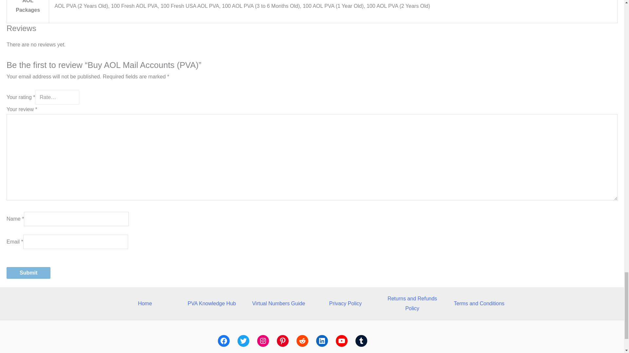  Describe the element at coordinates (28, 273) in the screenshot. I see `Submit` at that location.